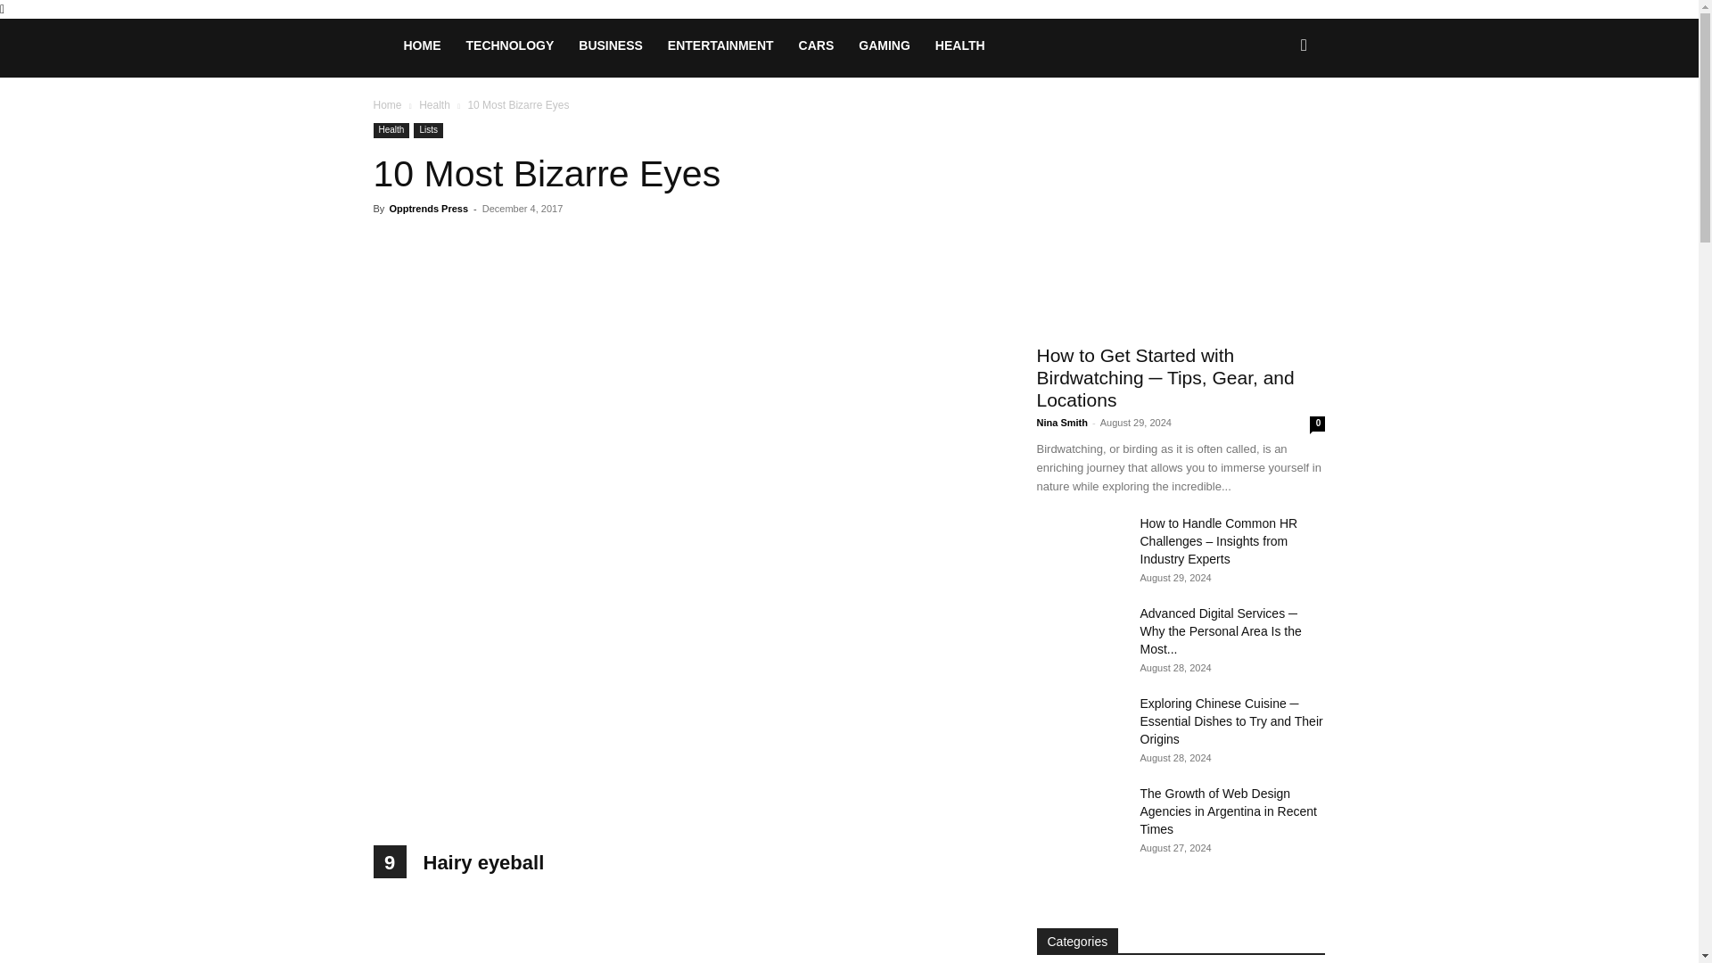  What do you see at coordinates (1275, 121) in the screenshot?
I see `Search` at bounding box center [1275, 121].